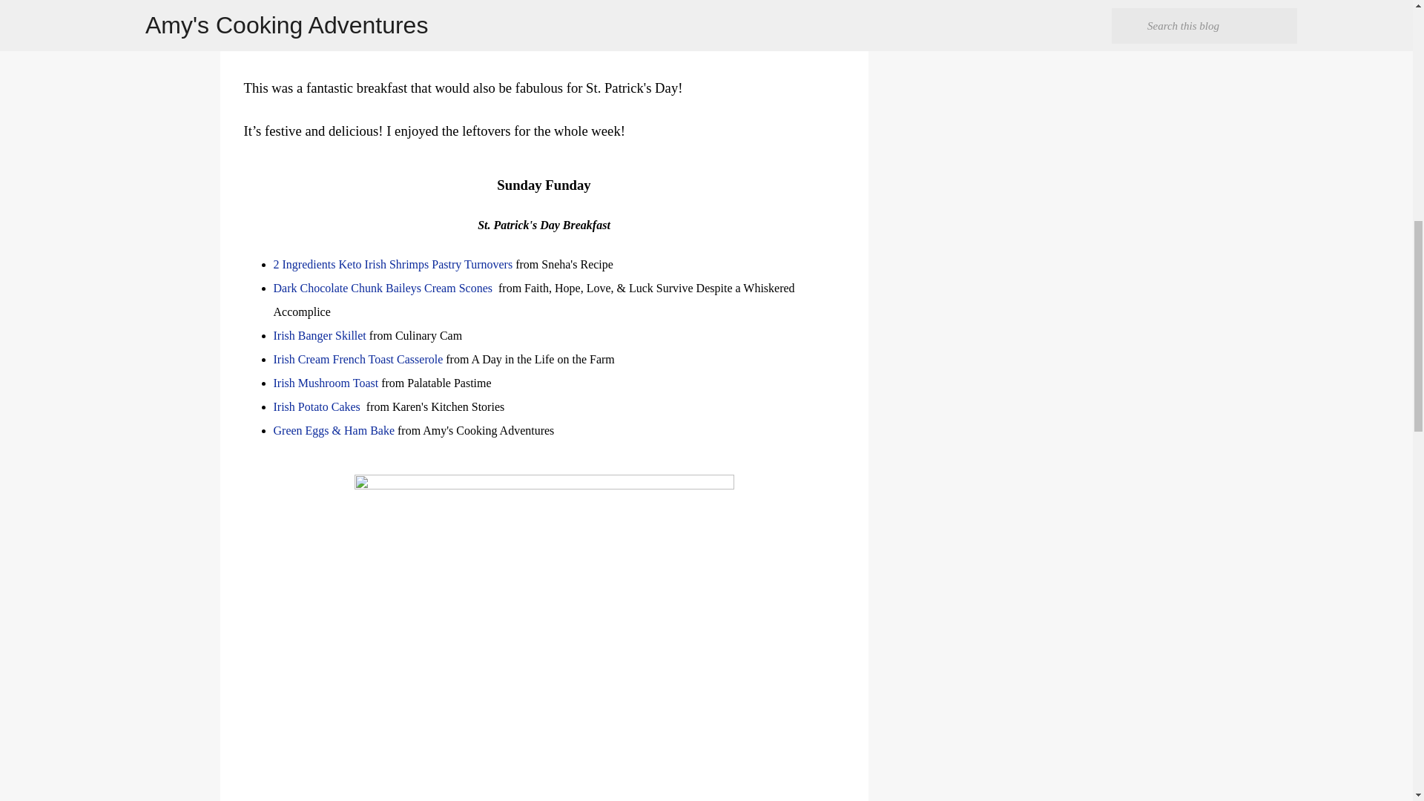  I want to click on Dark Chocolate Chunk Baileys Cream Scones , so click(384, 288).